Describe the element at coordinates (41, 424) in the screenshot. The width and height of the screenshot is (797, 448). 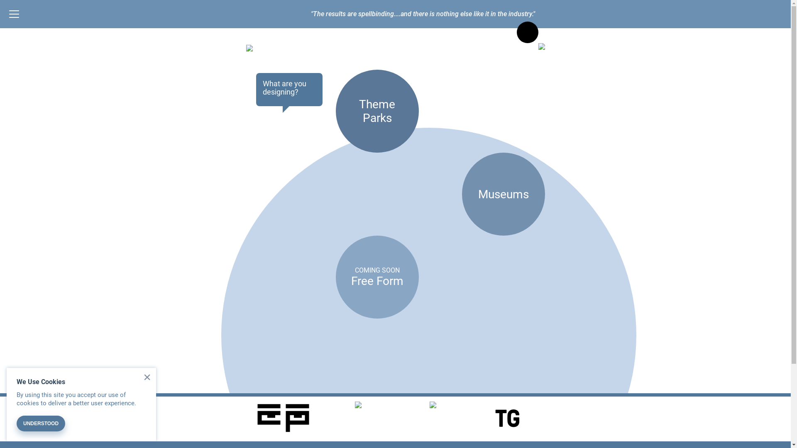
I see `UNDERSTOOD` at that location.